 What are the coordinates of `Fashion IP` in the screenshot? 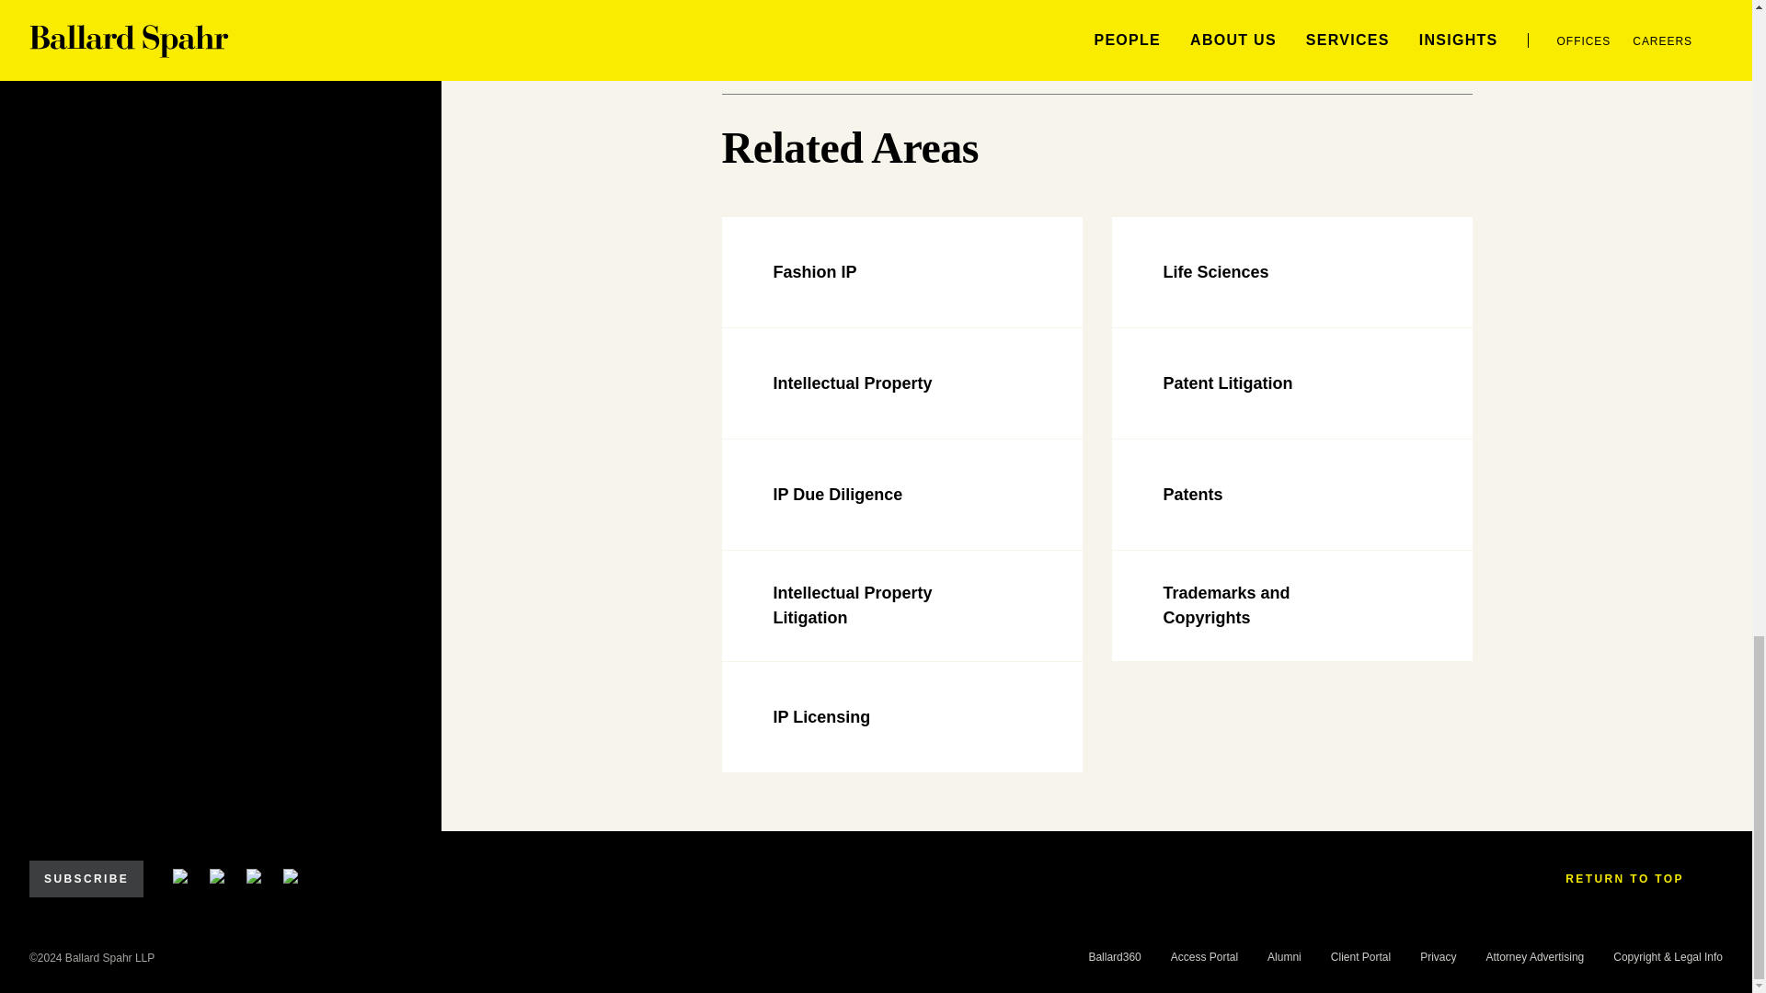 It's located at (900, 272).